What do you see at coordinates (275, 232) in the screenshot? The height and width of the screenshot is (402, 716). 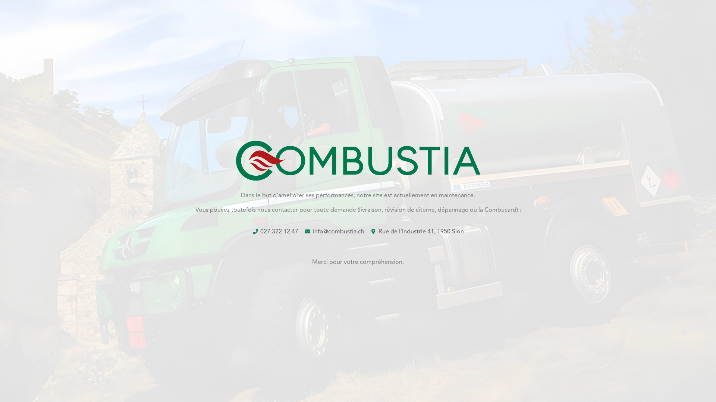 I see `027 322 12 47` at bounding box center [275, 232].